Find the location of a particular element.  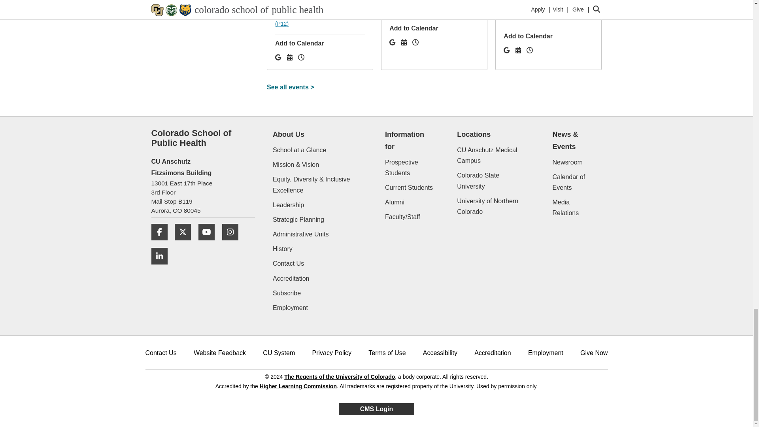

Save to iCal is located at coordinates (405, 42).